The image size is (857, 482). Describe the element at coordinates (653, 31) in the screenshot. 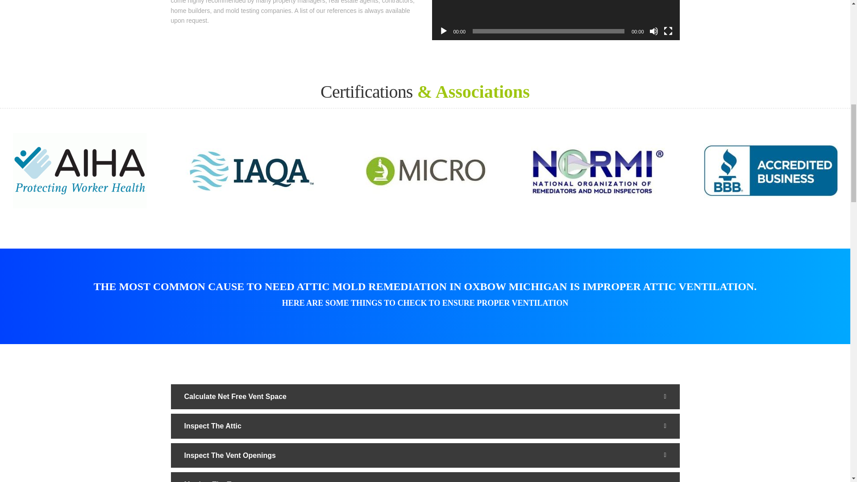

I see `Mute` at that location.